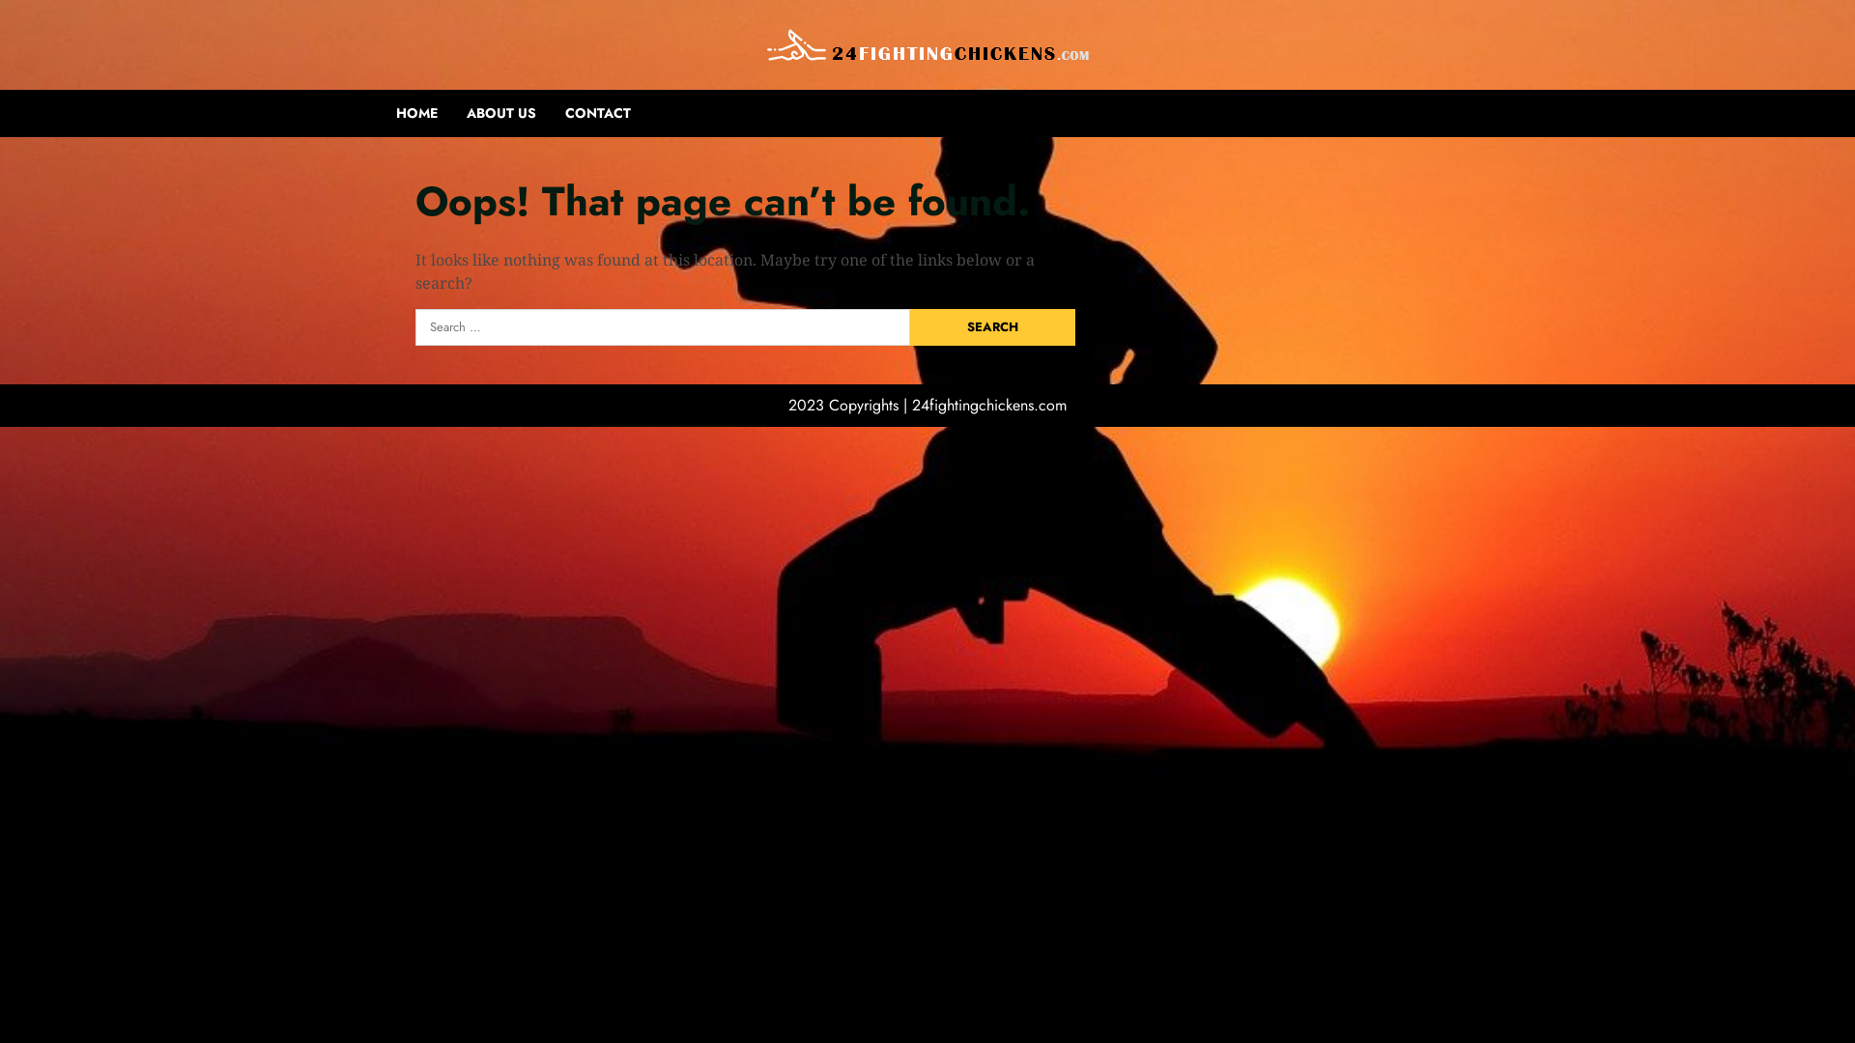  What do you see at coordinates (1400, 146) in the screenshot?
I see `Search` at bounding box center [1400, 146].